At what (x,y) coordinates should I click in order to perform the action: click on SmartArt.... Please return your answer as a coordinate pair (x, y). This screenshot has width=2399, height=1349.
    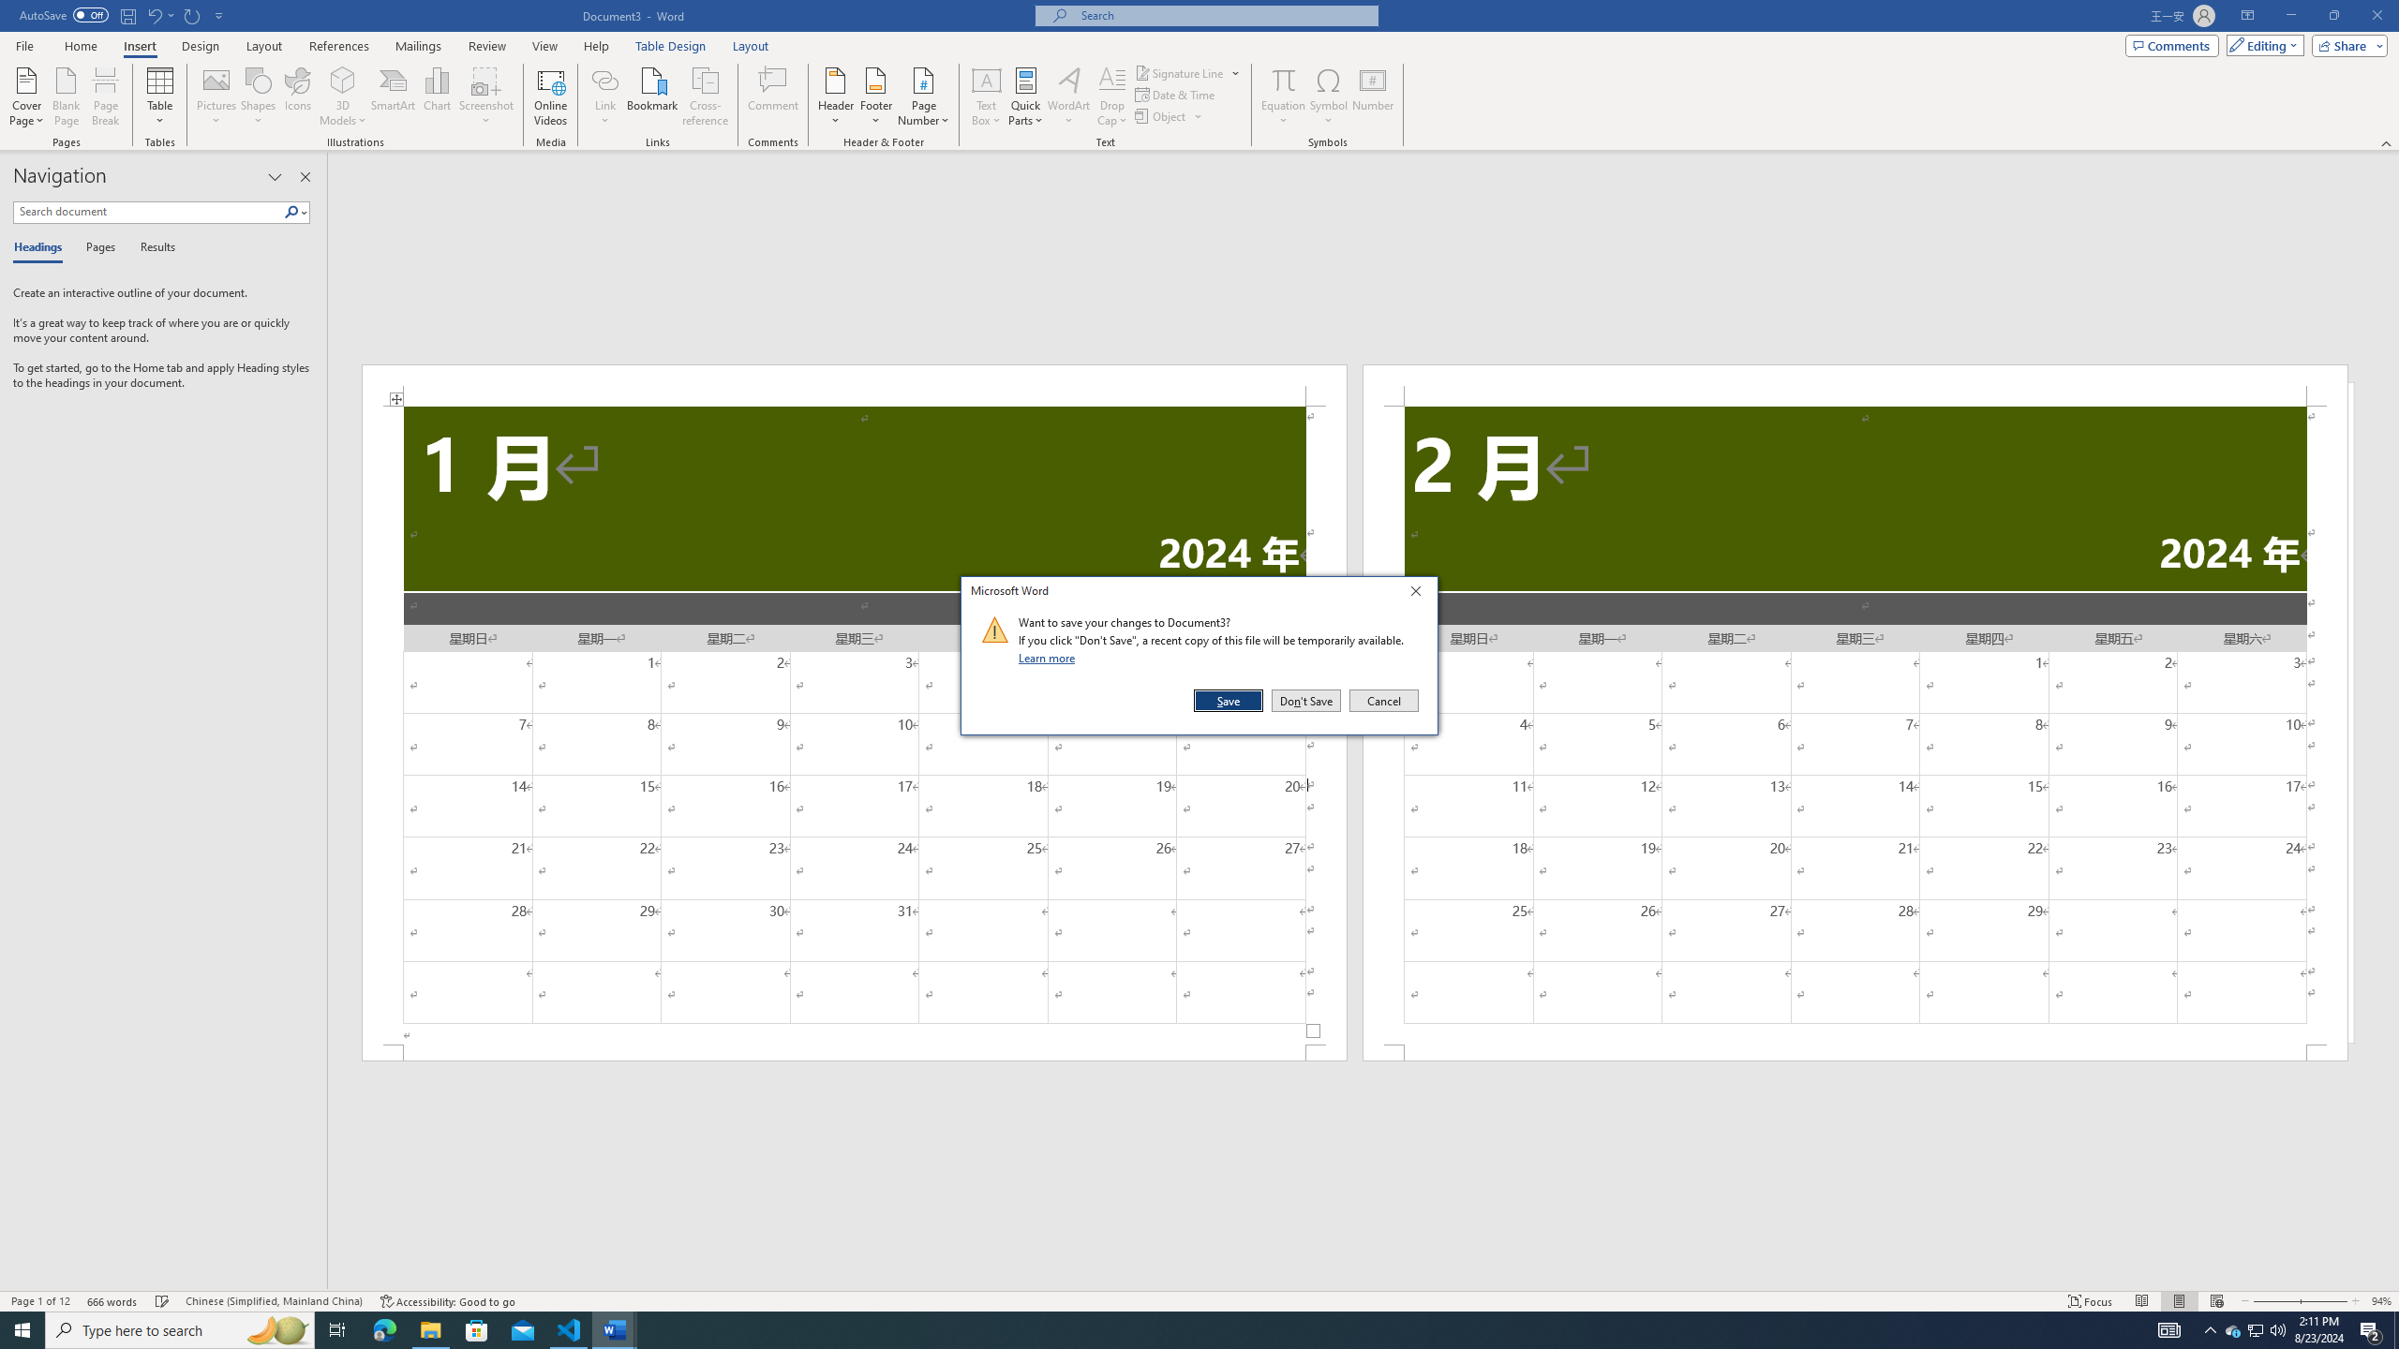
    Looking at the image, I should click on (394, 96).